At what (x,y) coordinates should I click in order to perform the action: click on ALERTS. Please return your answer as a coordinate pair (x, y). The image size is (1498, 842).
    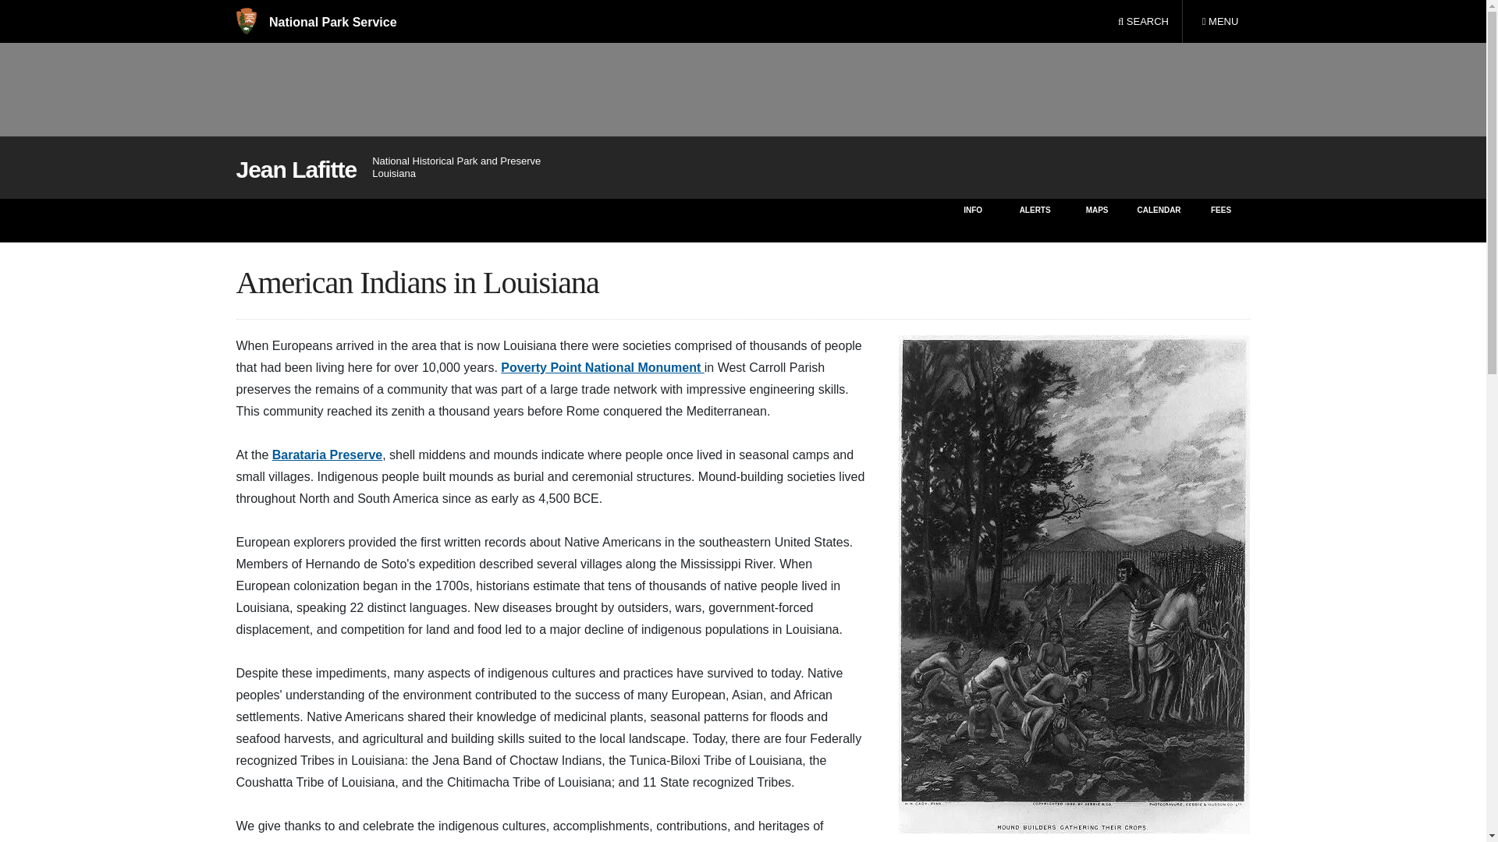
    Looking at the image, I should click on (1035, 220).